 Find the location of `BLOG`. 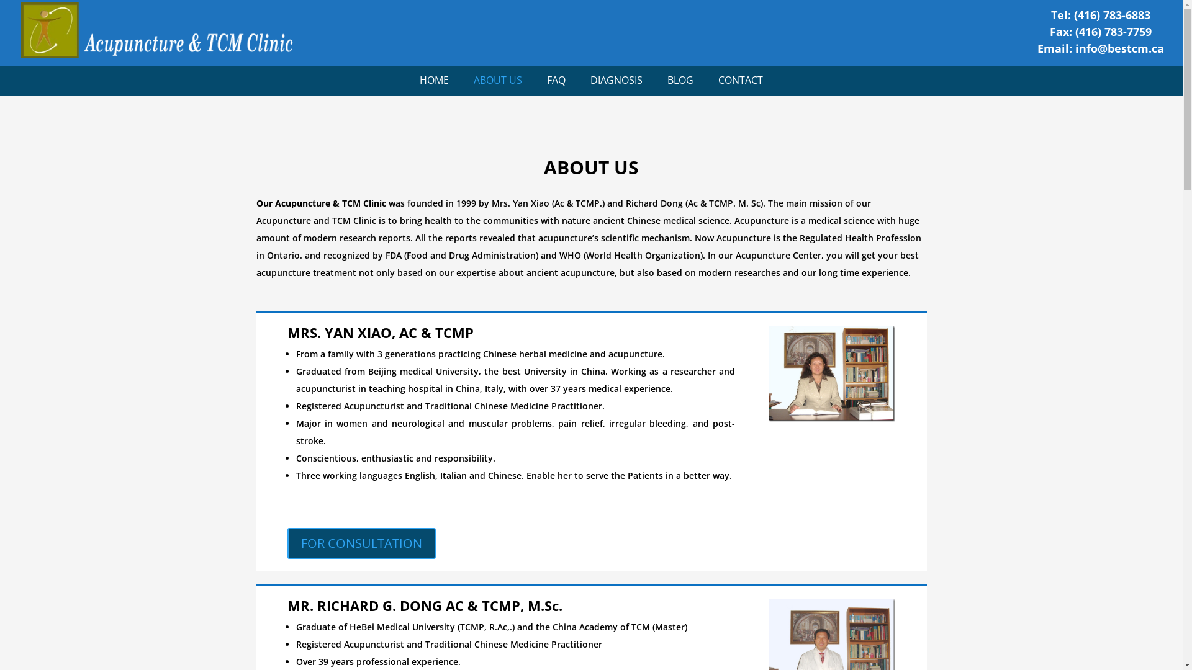

BLOG is located at coordinates (680, 86).